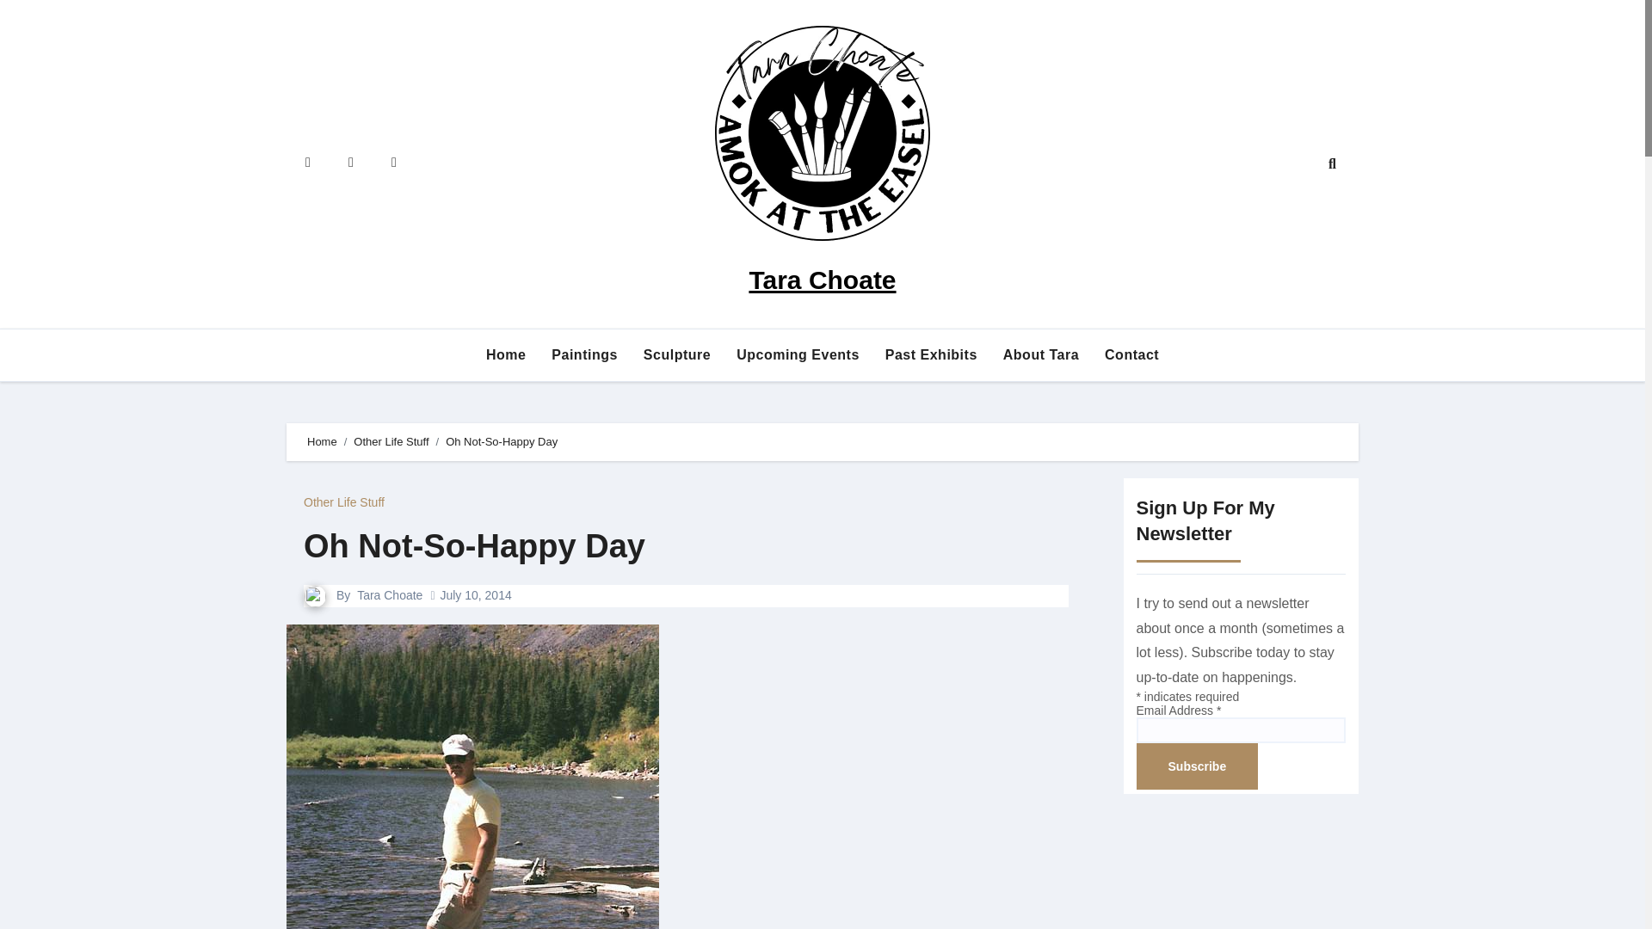  What do you see at coordinates (475, 545) in the screenshot?
I see `Oh Not-So-Happy Day` at bounding box center [475, 545].